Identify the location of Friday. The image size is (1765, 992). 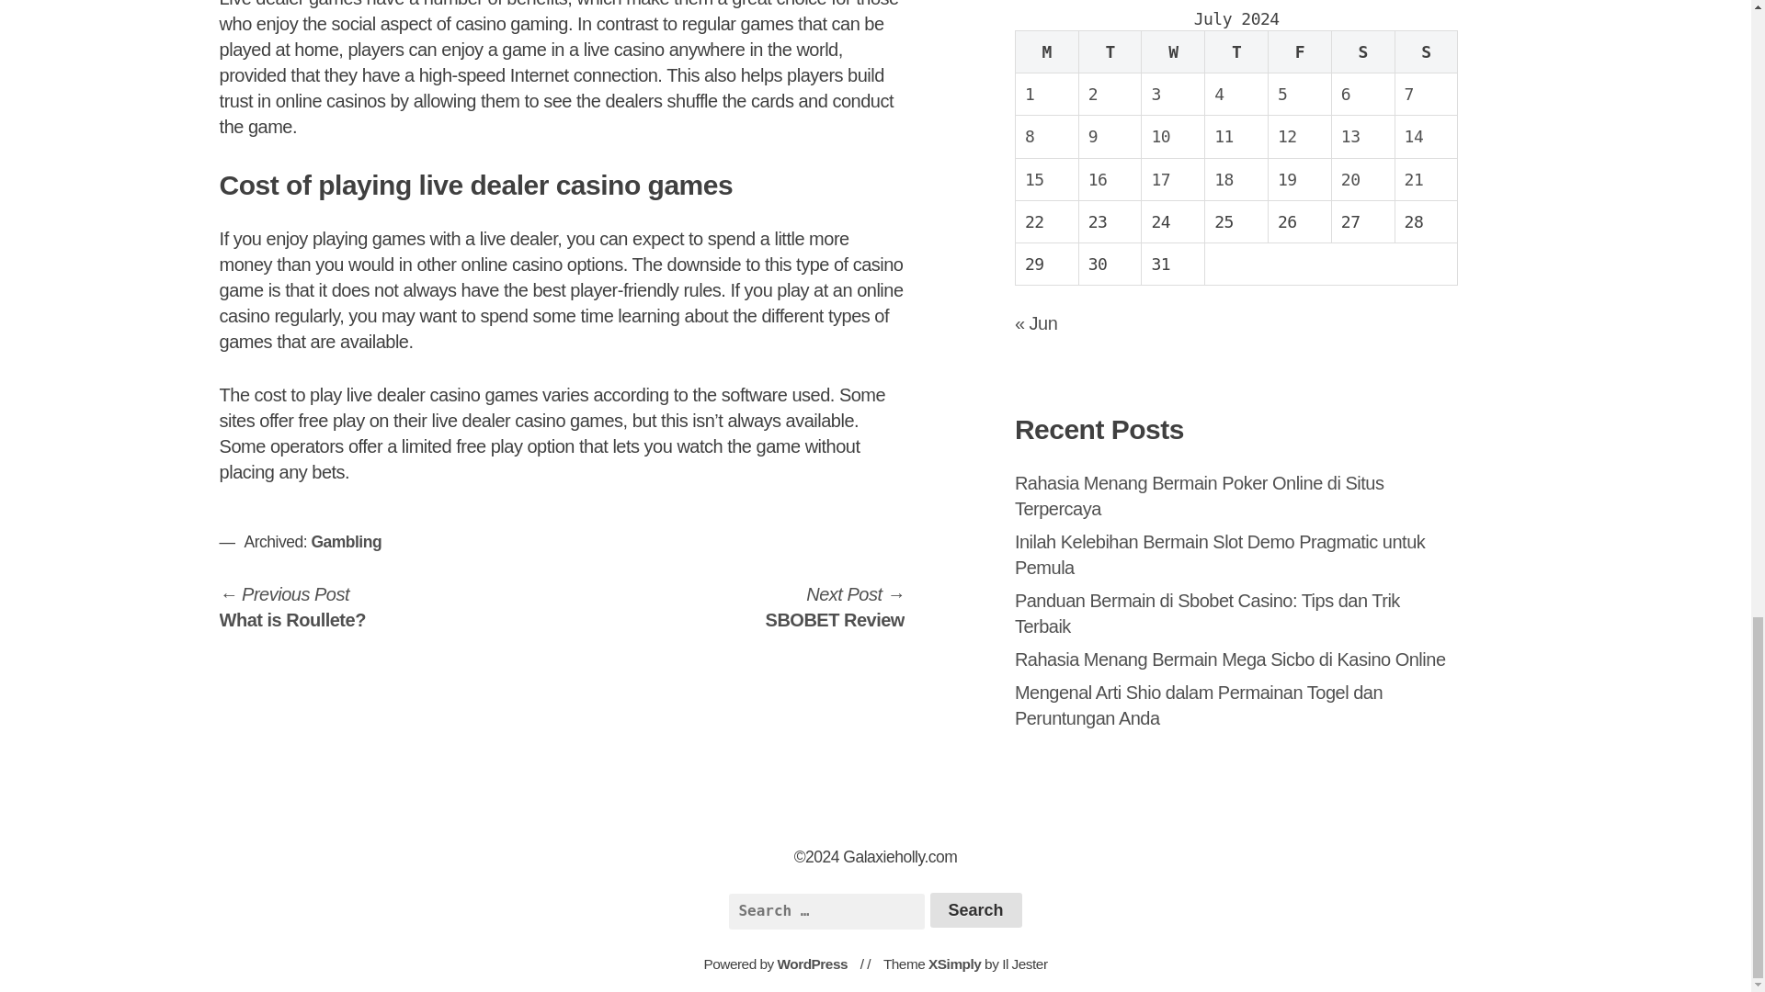
(1300, 51).